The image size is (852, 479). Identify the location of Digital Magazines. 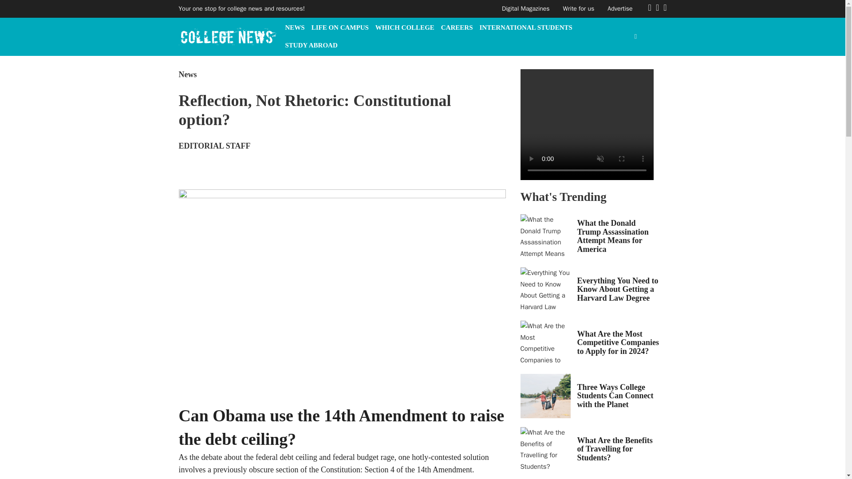
(525, 8).